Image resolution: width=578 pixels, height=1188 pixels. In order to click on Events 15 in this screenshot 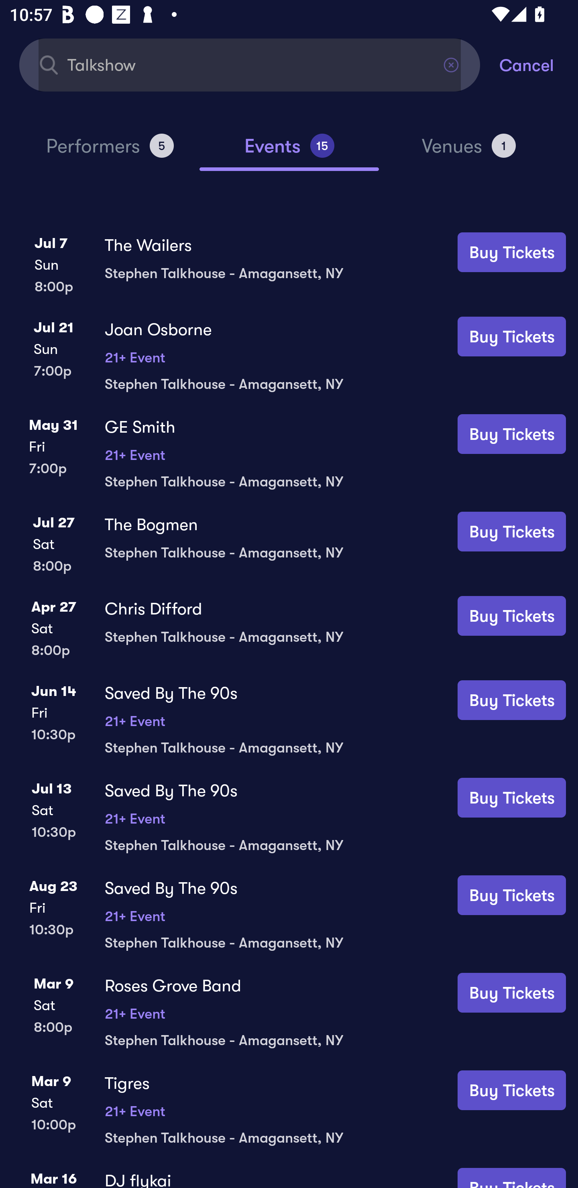, I will do `click(289, 152)`.